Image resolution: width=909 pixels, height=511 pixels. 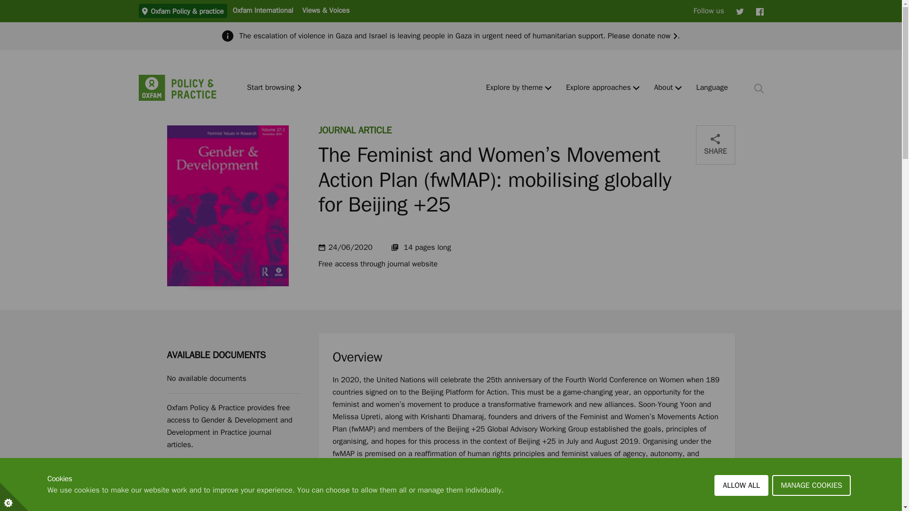 I want to click on Start browsing, so click(x=275, y=88).